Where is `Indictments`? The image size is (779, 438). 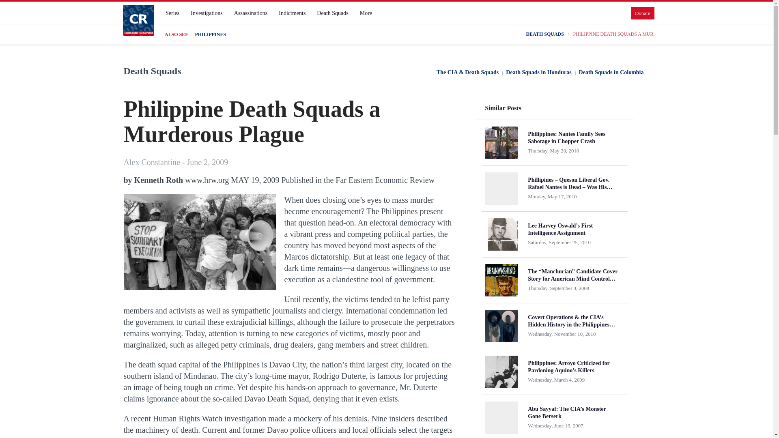
Indictments is located at coordinates (292, 13).